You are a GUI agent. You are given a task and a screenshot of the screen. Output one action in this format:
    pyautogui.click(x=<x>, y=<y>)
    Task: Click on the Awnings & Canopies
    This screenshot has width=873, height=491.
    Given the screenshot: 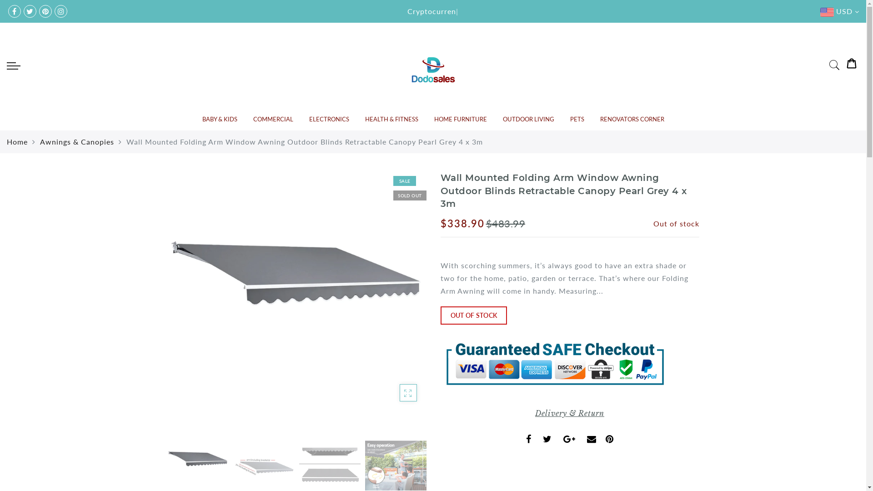 What is the action you would take?
    pyautogui.click(x=77, y=142)
    